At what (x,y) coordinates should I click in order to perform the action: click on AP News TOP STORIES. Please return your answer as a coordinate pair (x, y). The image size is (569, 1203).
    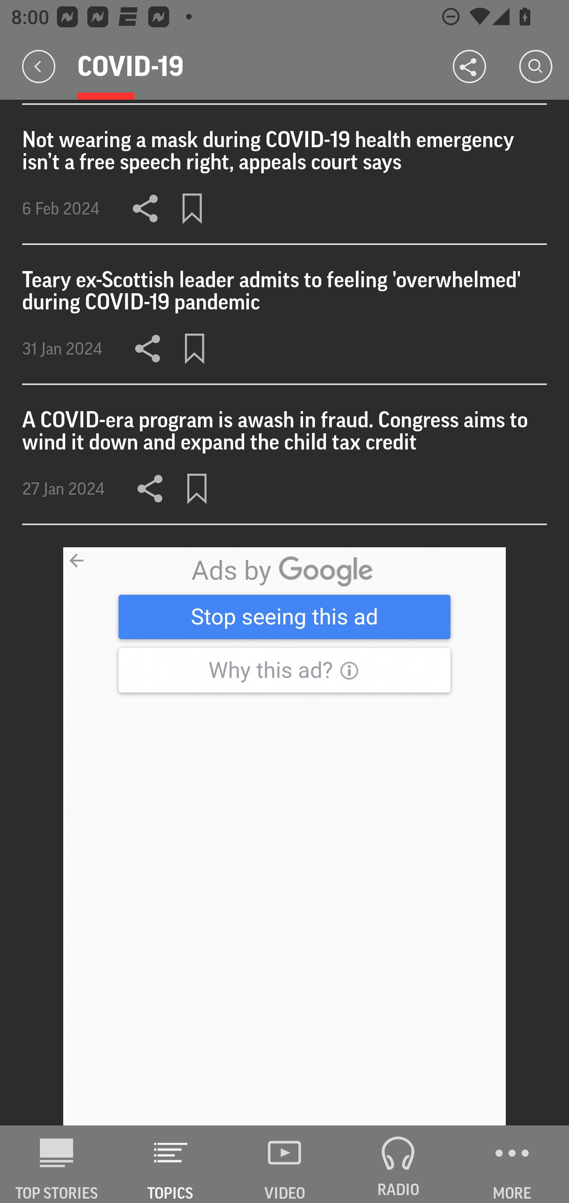
    Looking at the image, I should click on (57, 1164).